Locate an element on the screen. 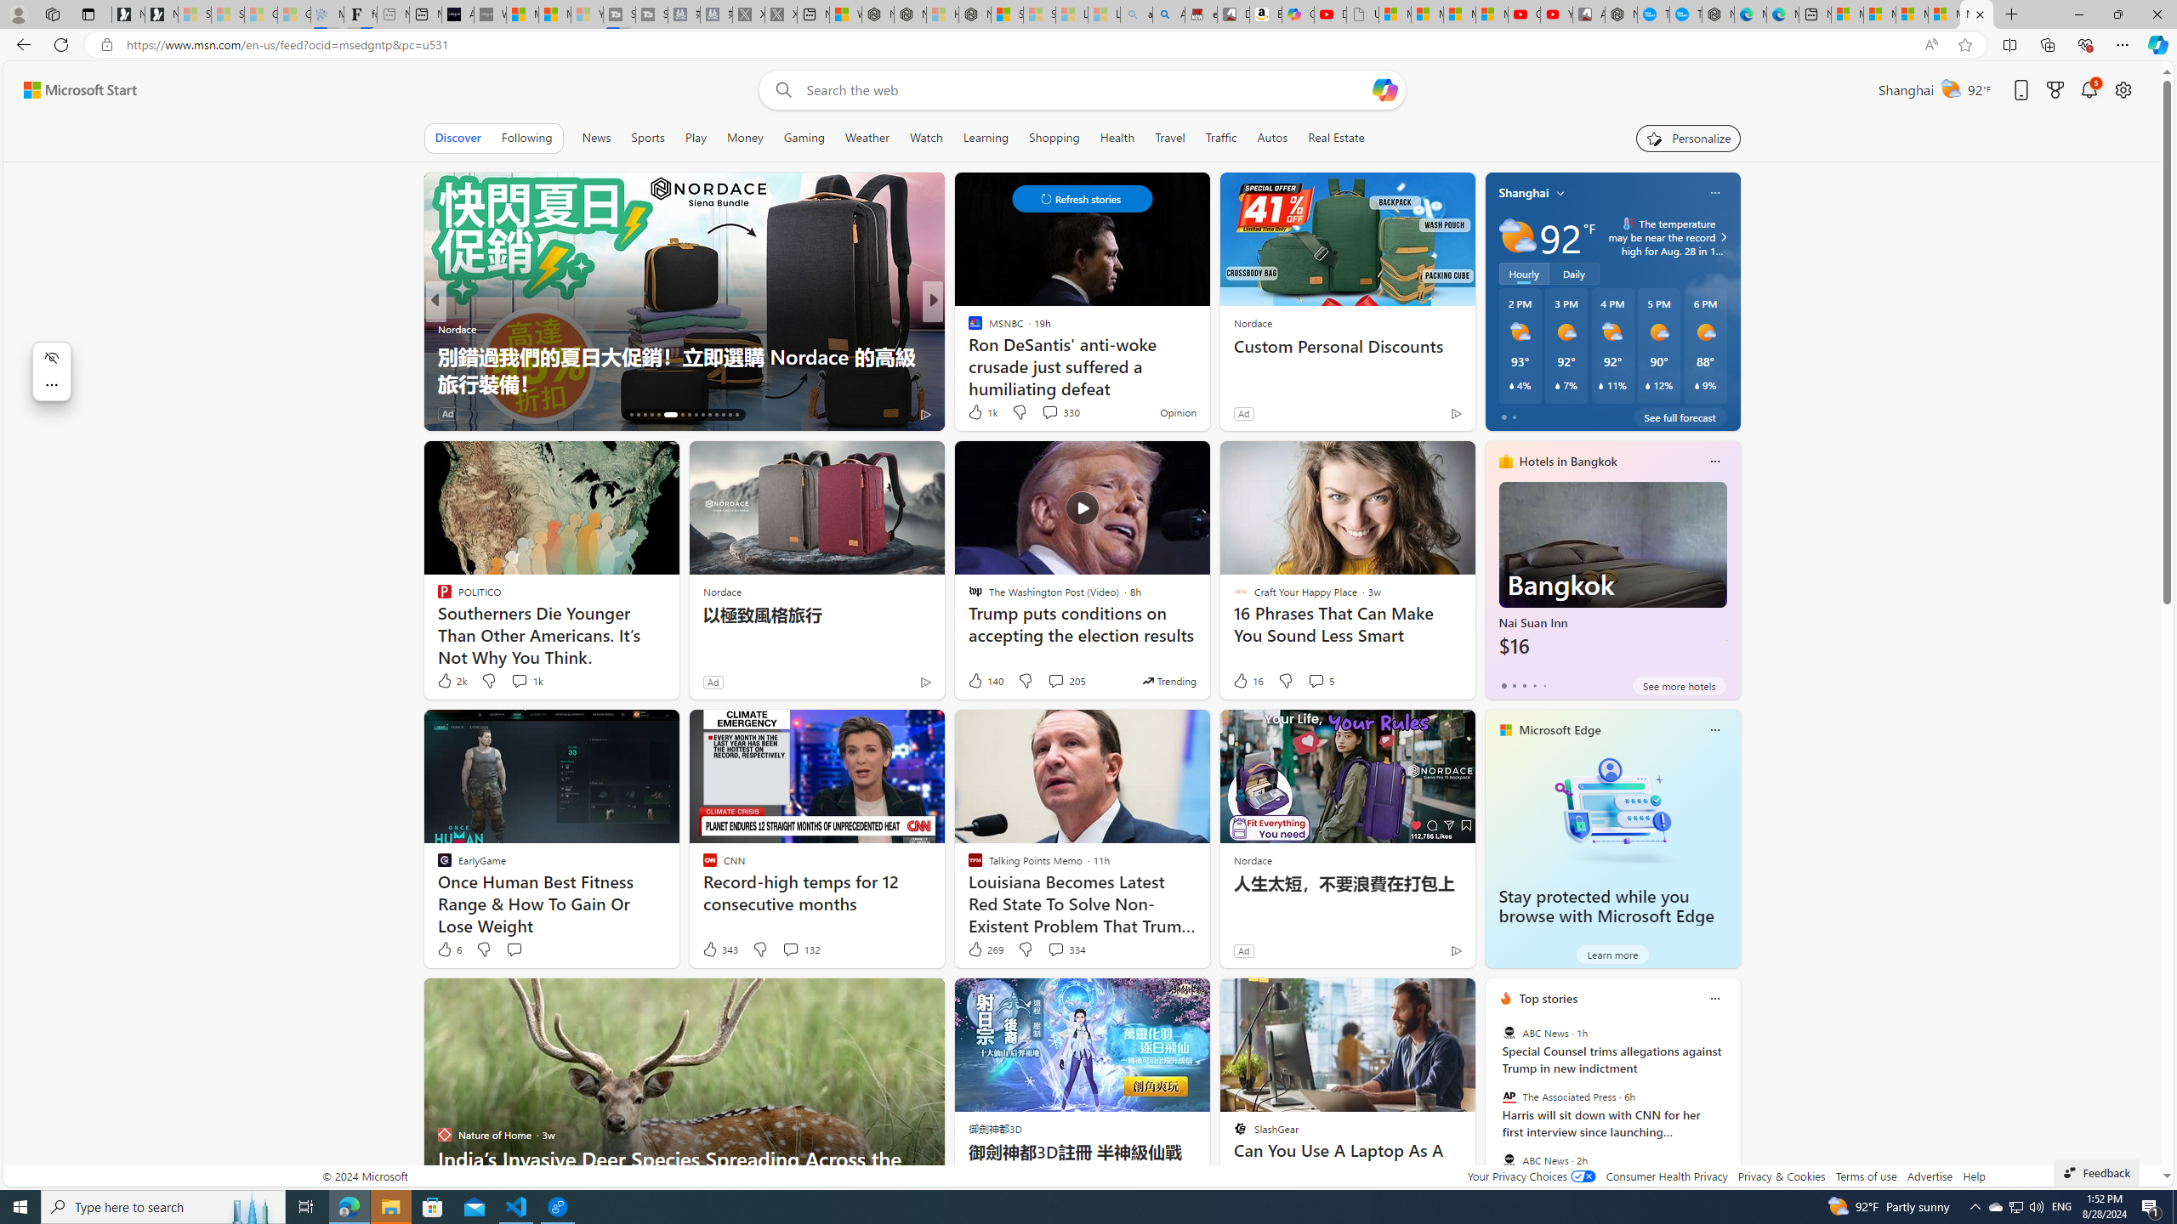  View comments 266 Comment is located at coordinates (1051, 413).